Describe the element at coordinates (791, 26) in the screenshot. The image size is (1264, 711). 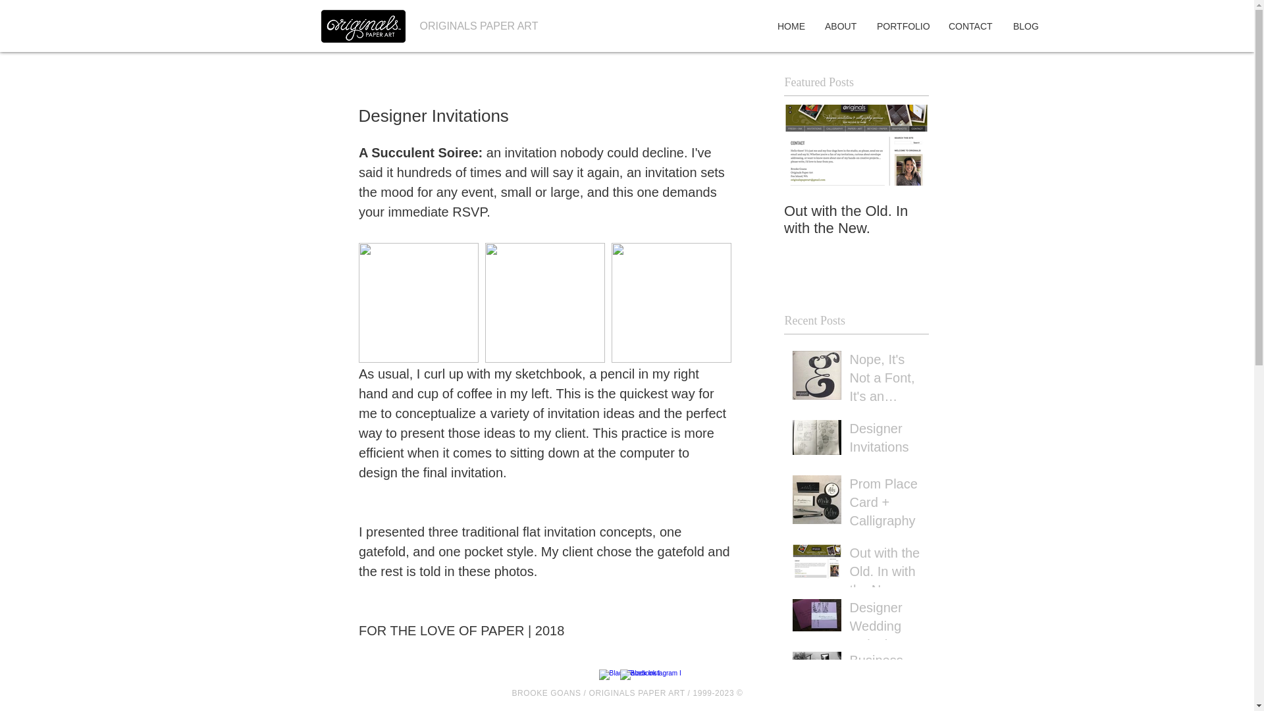
I see `HOME` at that location.